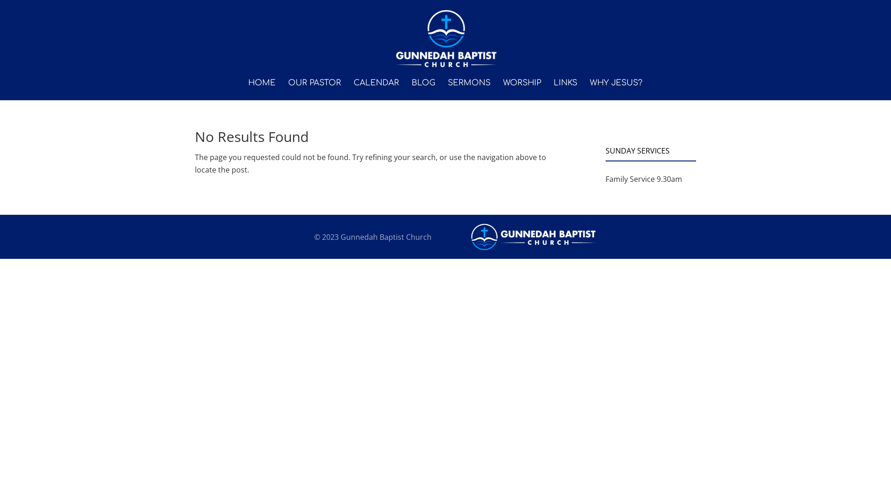 The image size is (891, 501). Describe the element at coordinates (522, 90) in the screenshot. I see `WORSHIP` at that location.